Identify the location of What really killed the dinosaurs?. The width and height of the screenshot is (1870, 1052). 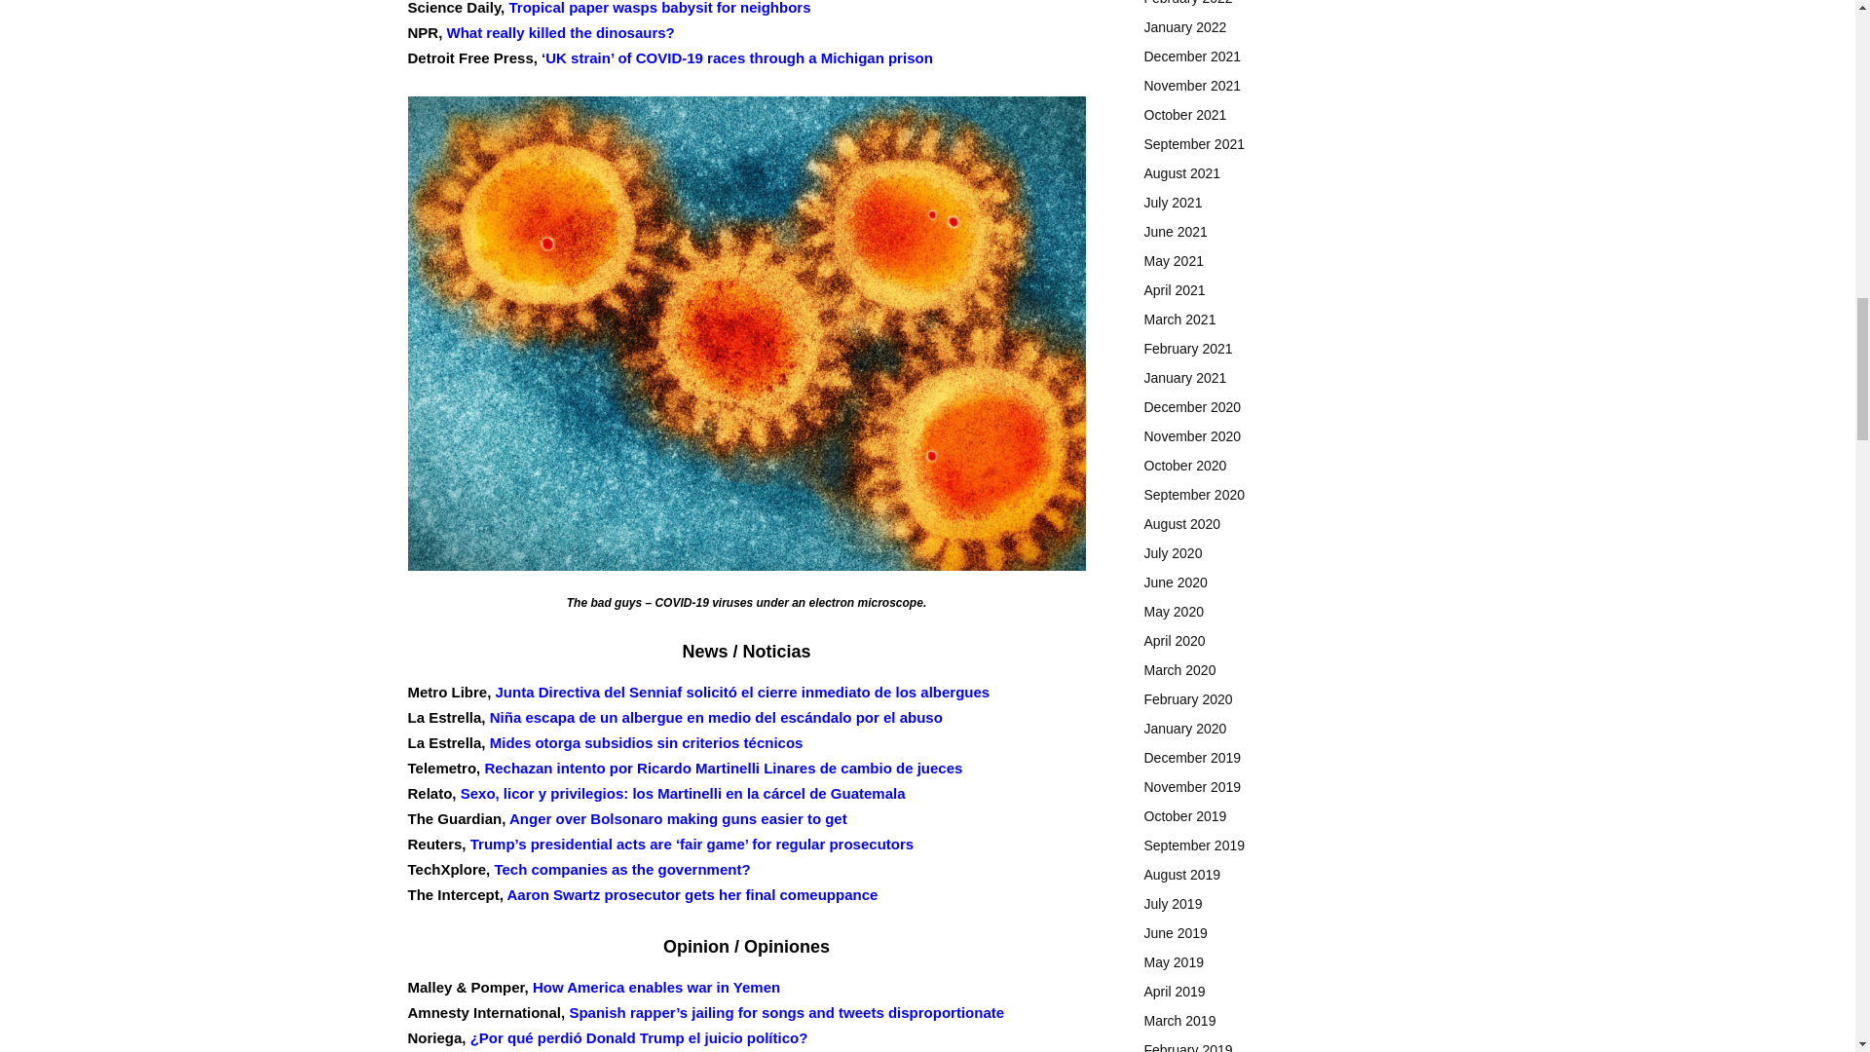
(561, 31).